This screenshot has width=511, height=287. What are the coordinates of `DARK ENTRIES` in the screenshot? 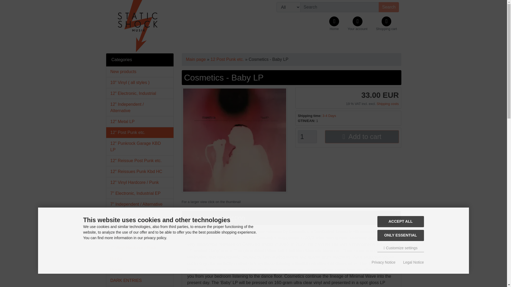 It's located at (139, 280).